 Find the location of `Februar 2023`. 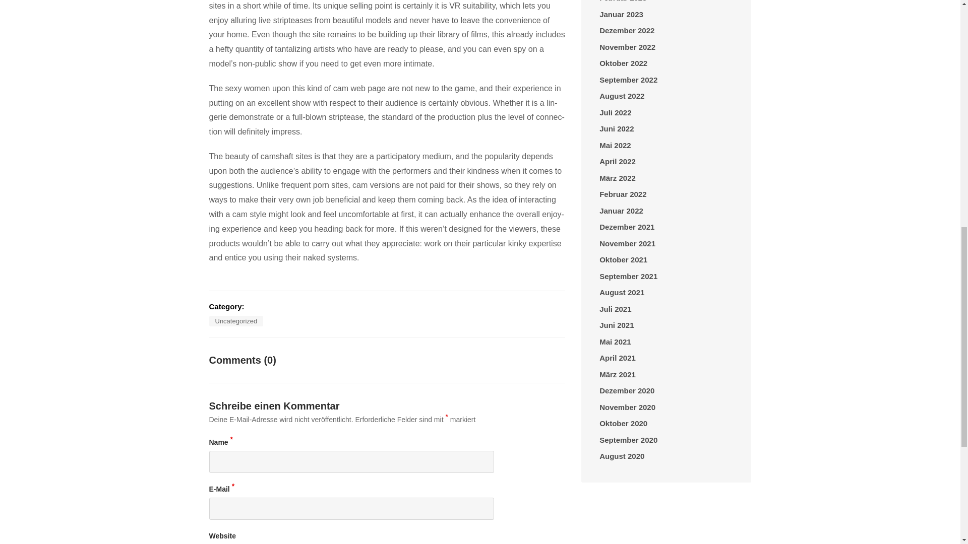

Februar 2023 is located at coordinates (623, 2).